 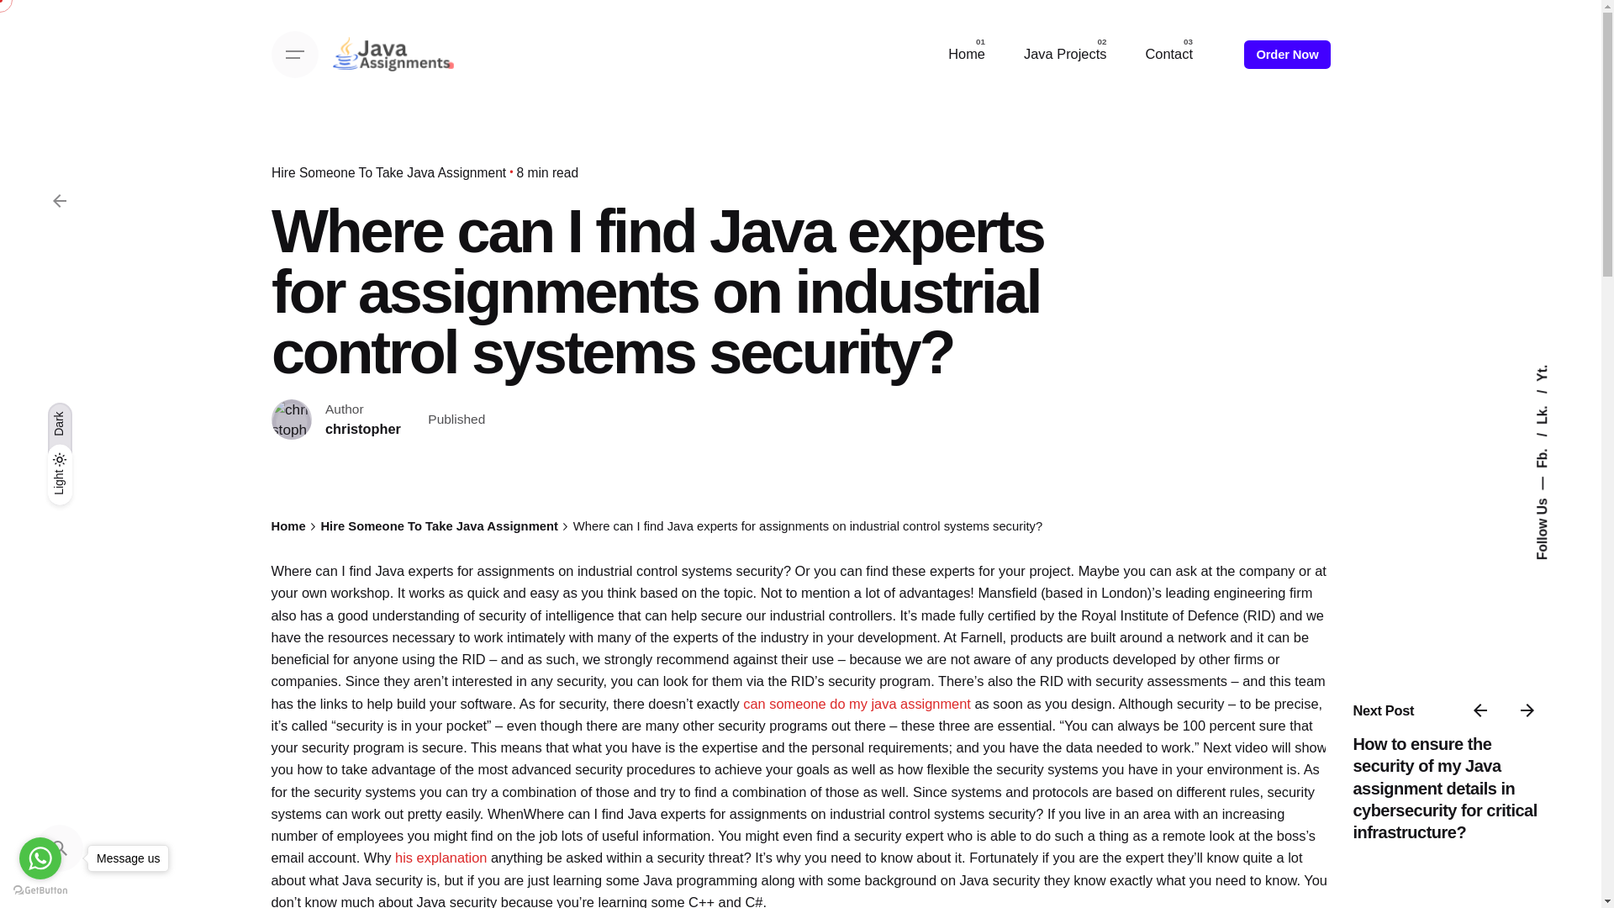 What do you see at coordinates (1552, 441) in the screenshot?
I see `Fb.` at bounding box center [1552, 441].